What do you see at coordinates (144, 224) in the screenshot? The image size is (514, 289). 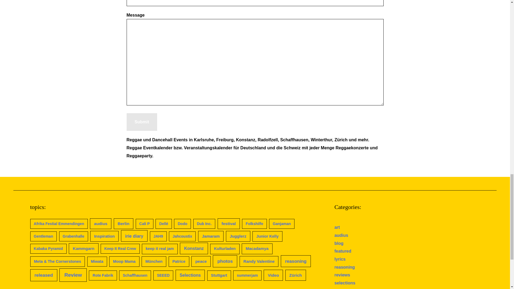 I see `Cali P` at bounding box center [144, 224].